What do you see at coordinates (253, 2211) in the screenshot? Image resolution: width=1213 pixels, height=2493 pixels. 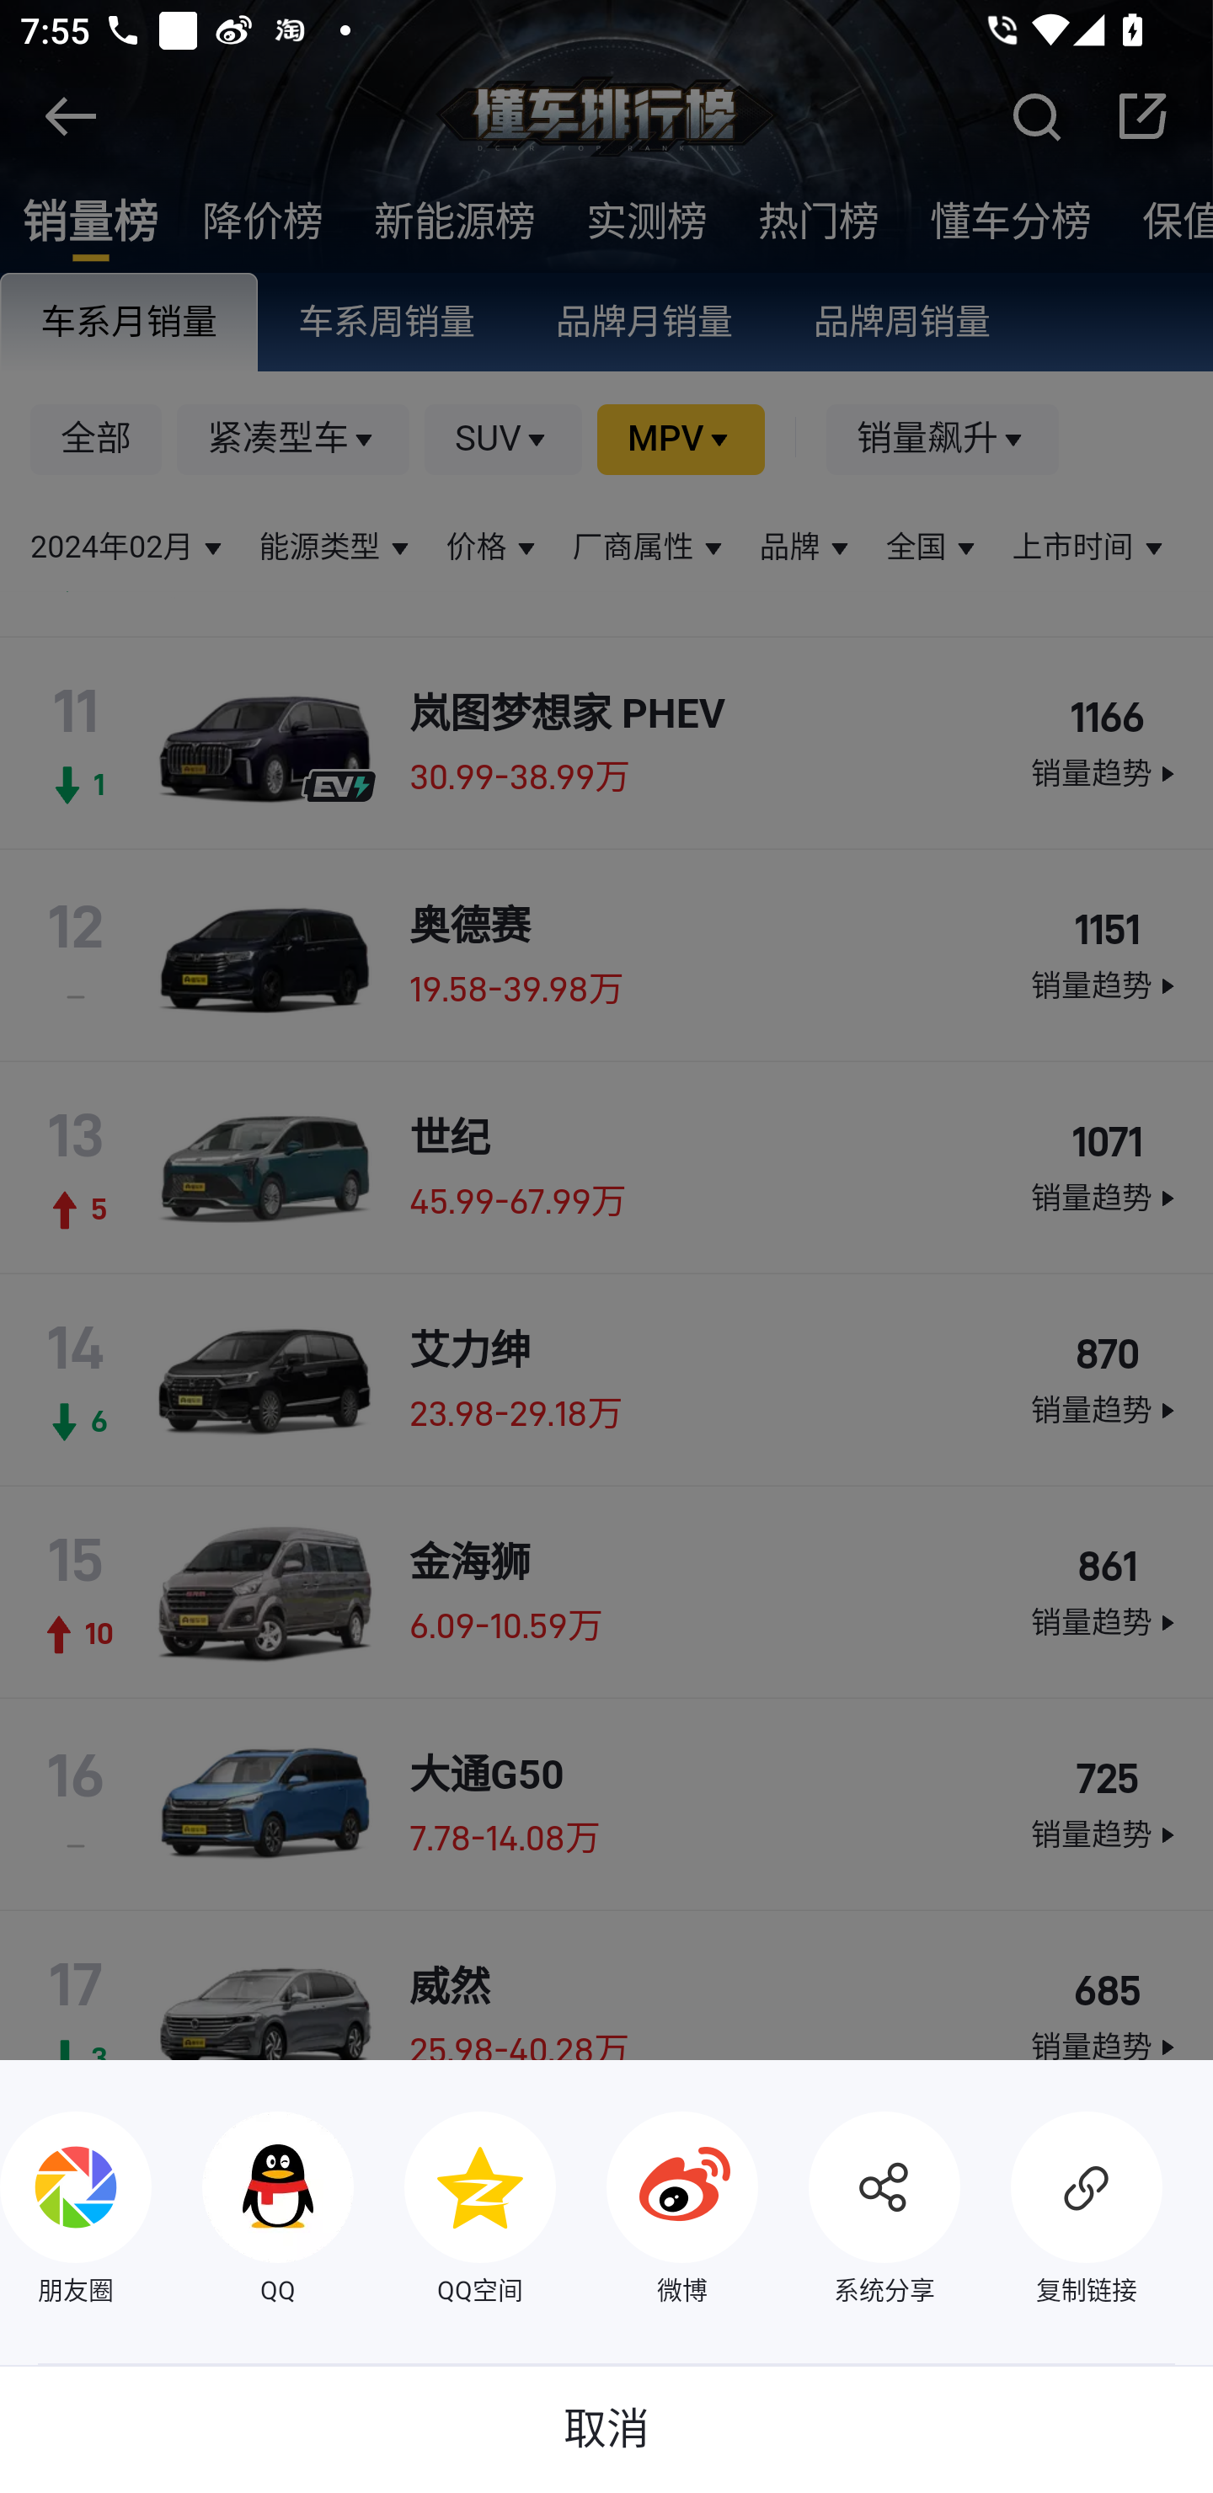 I see `QQ` at bounding box center [253, 2211].